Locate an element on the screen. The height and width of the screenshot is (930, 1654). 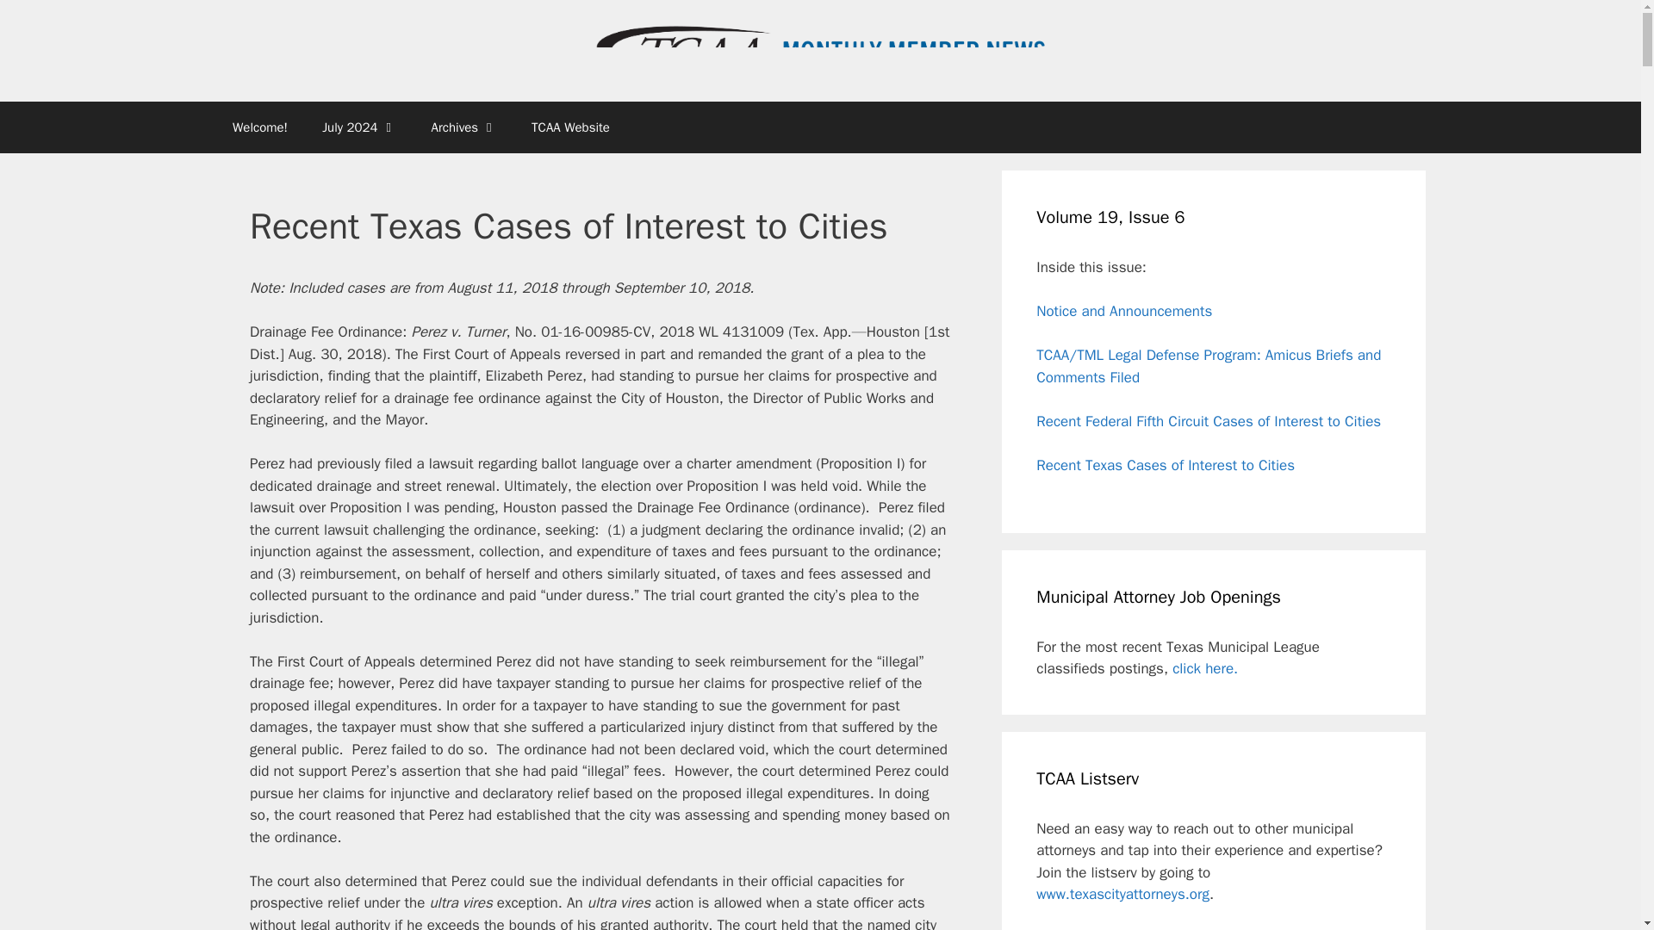
Welcome! is located at coordinates (259, 127).